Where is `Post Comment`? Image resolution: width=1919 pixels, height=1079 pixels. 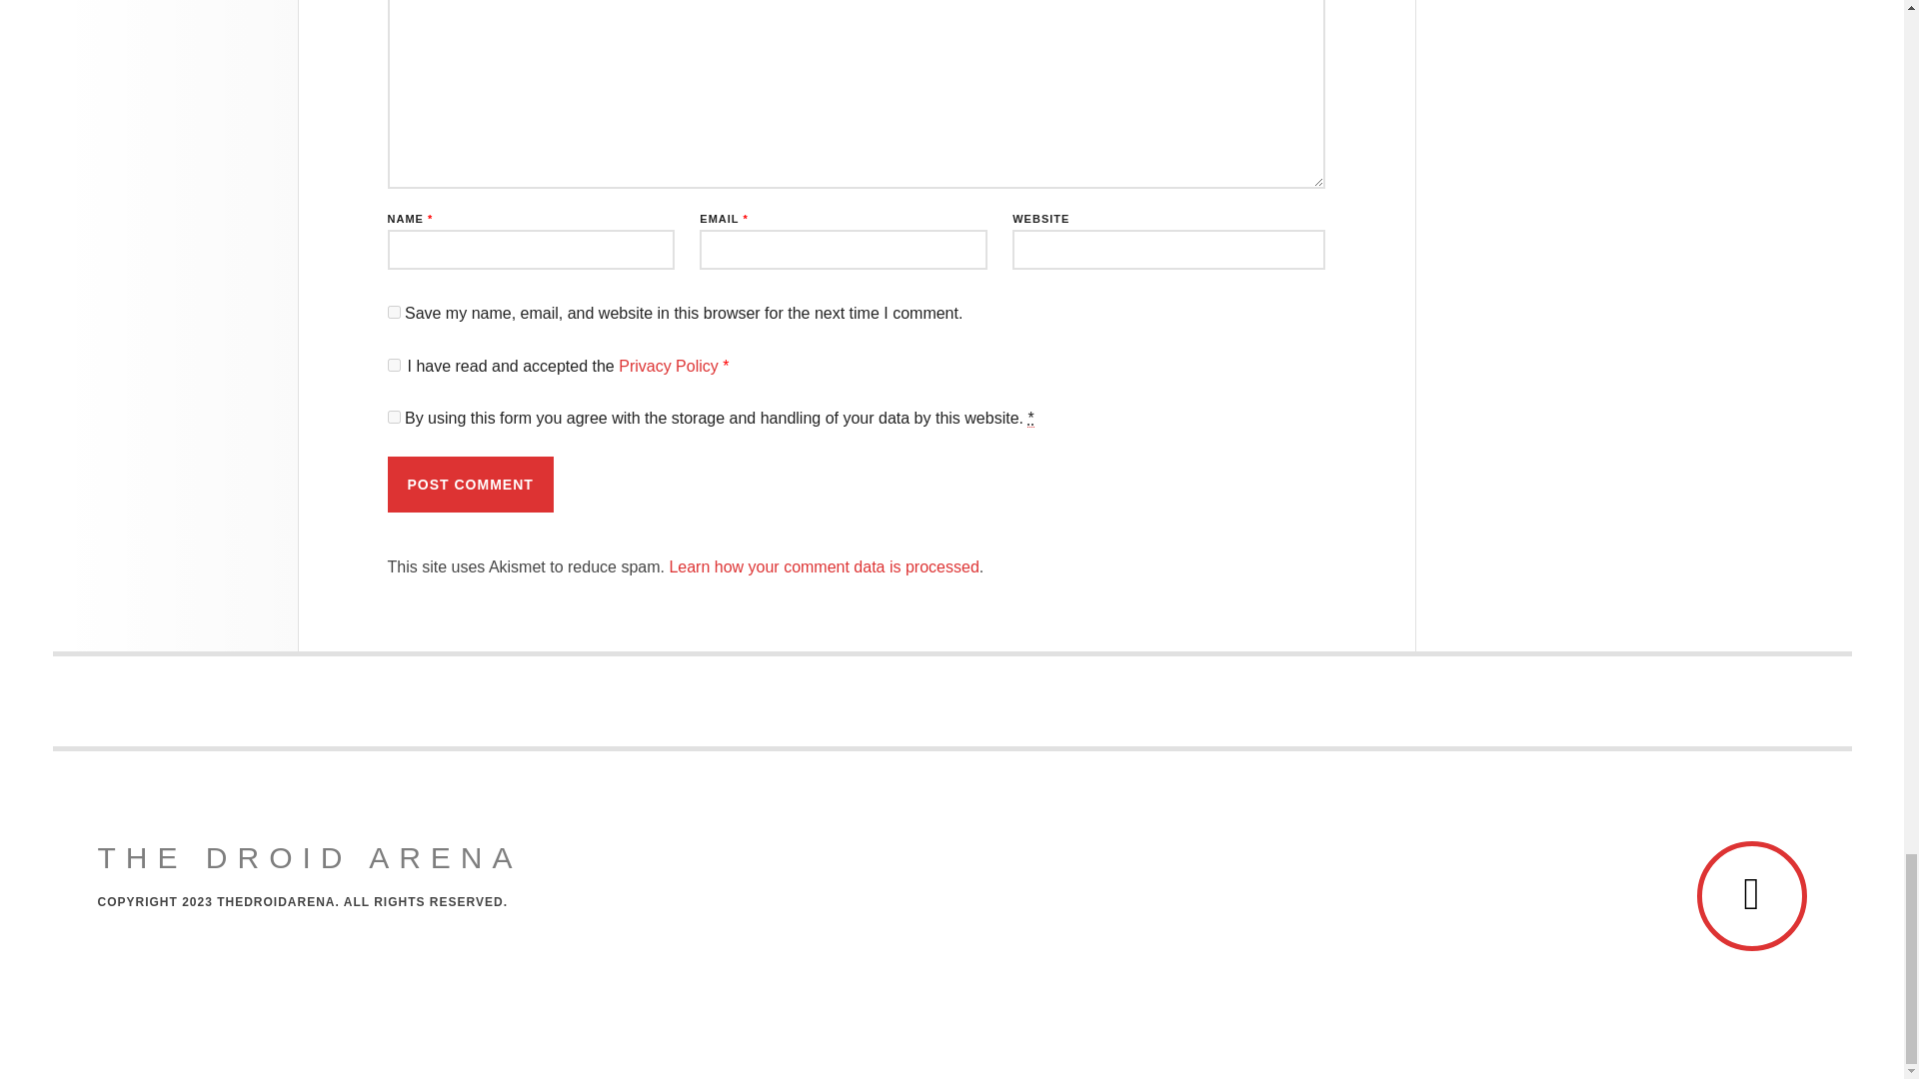 Post Comment is located at coordinates (470, 484).